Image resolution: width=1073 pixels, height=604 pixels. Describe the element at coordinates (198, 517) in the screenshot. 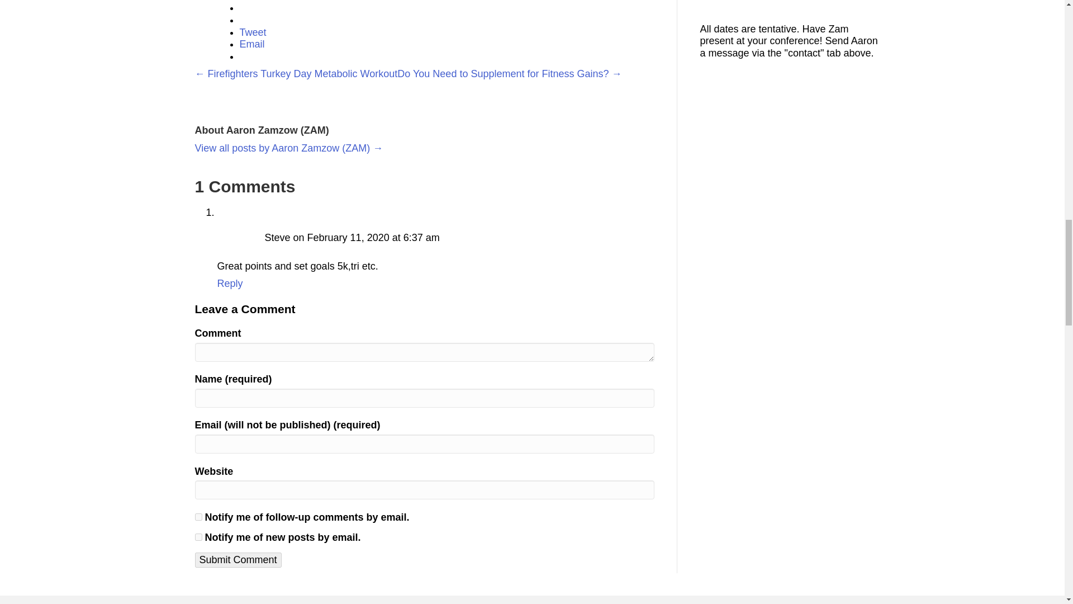

I see `subscribe` at that location.